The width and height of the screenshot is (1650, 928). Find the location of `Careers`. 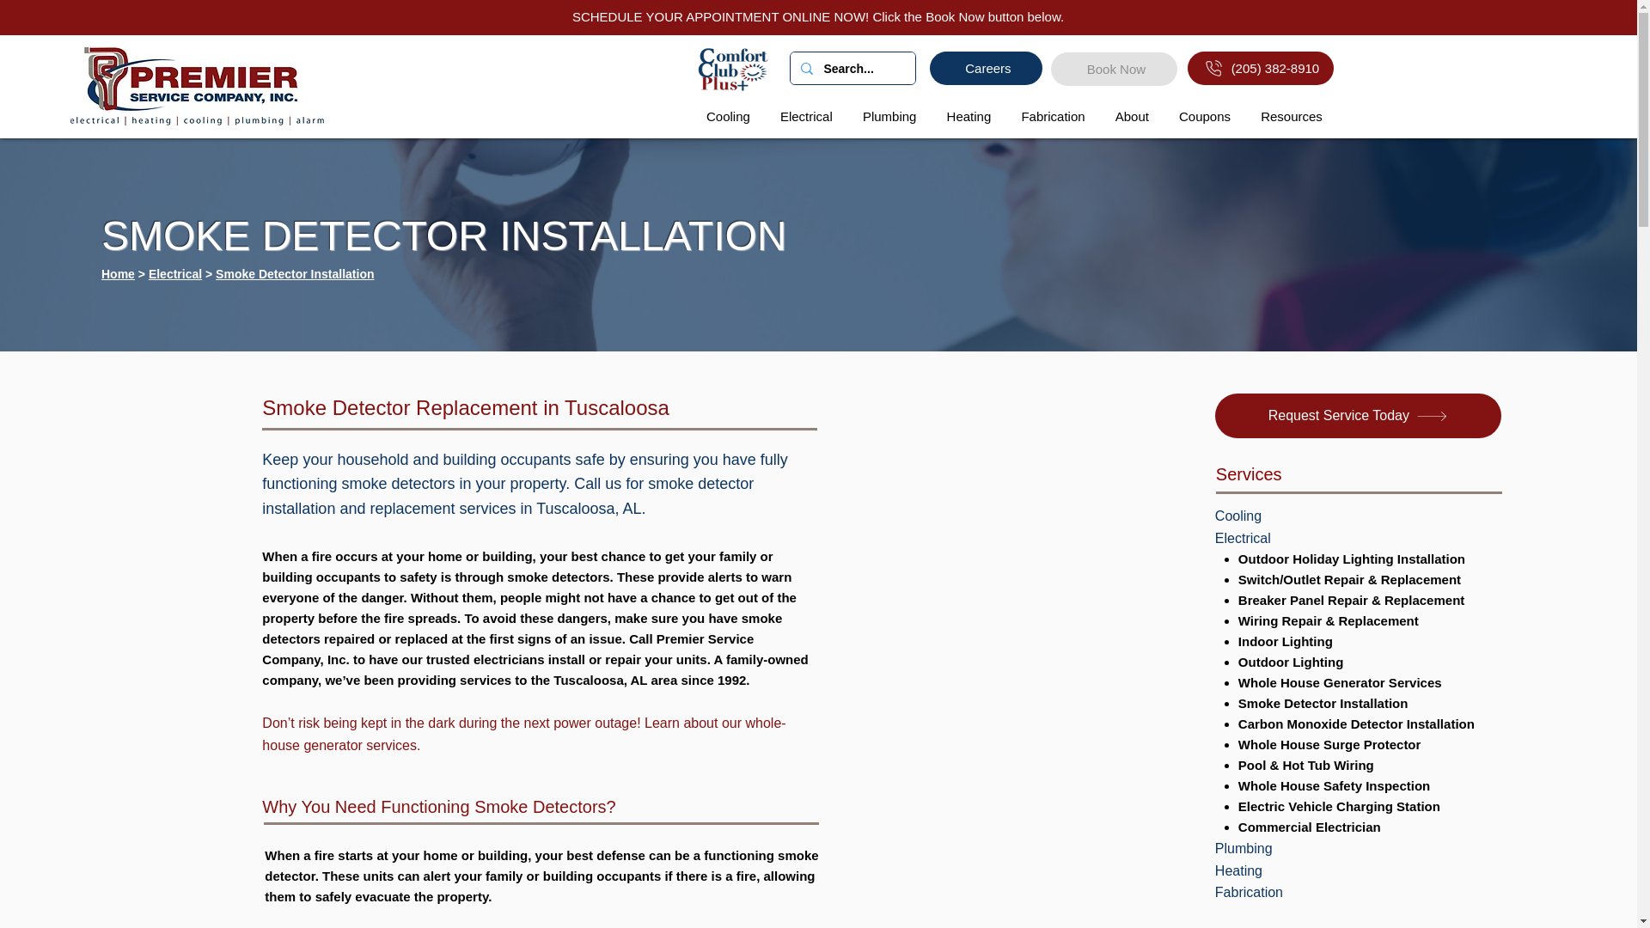

Careers is located at coordinates (987, 69).